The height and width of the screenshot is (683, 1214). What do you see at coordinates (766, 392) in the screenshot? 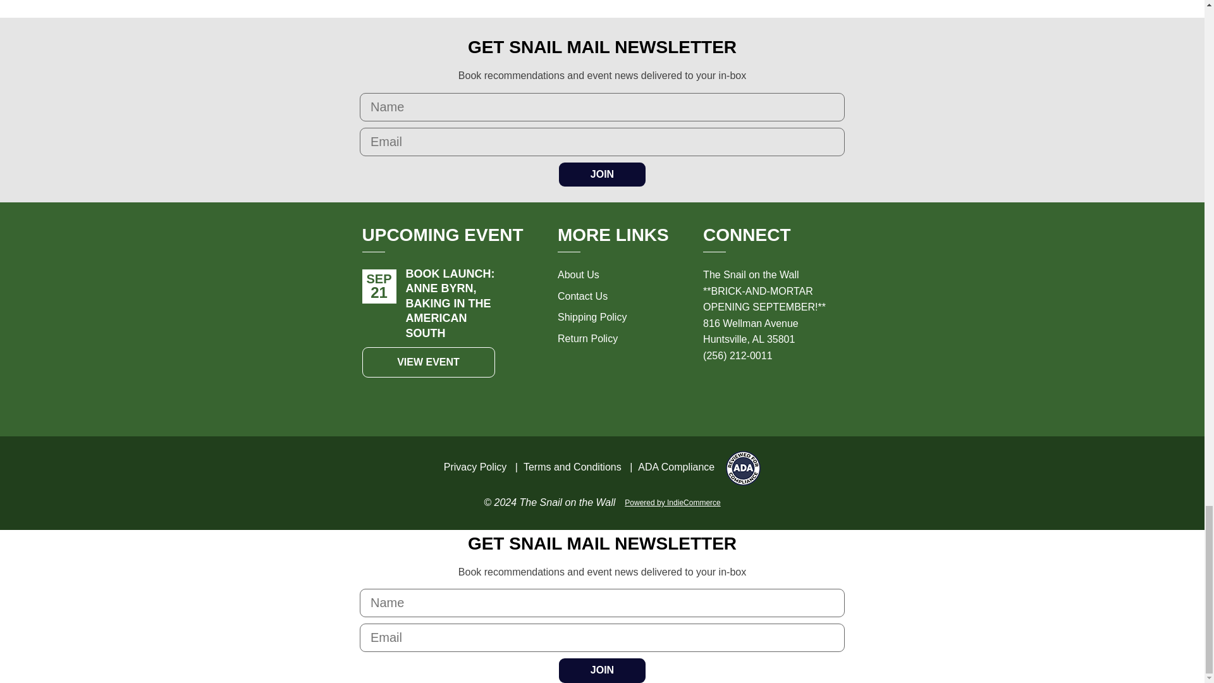
I see `Connect with Tik Tok` at bounding box center [766, 392].